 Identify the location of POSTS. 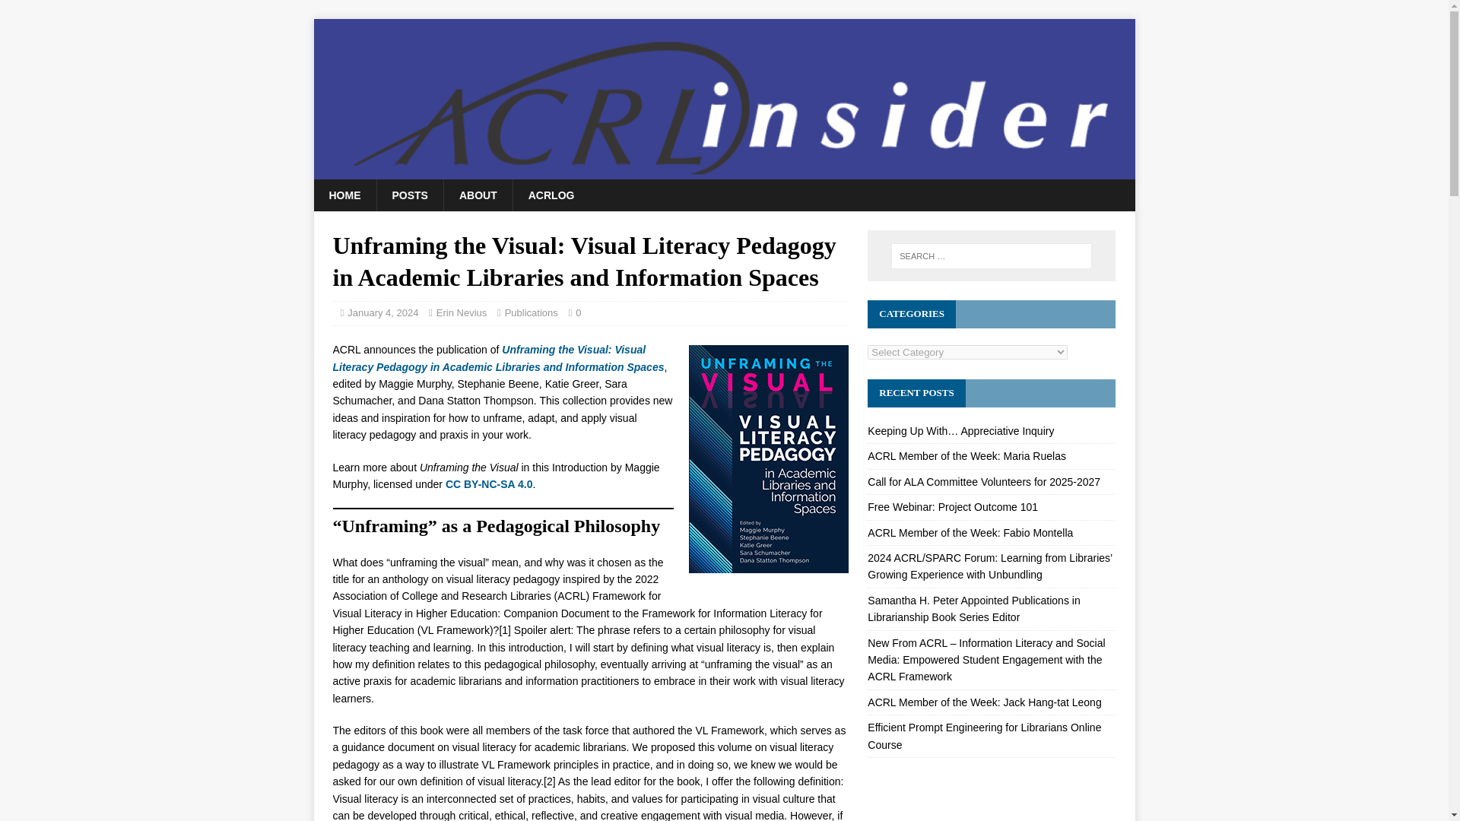
(408, 195).